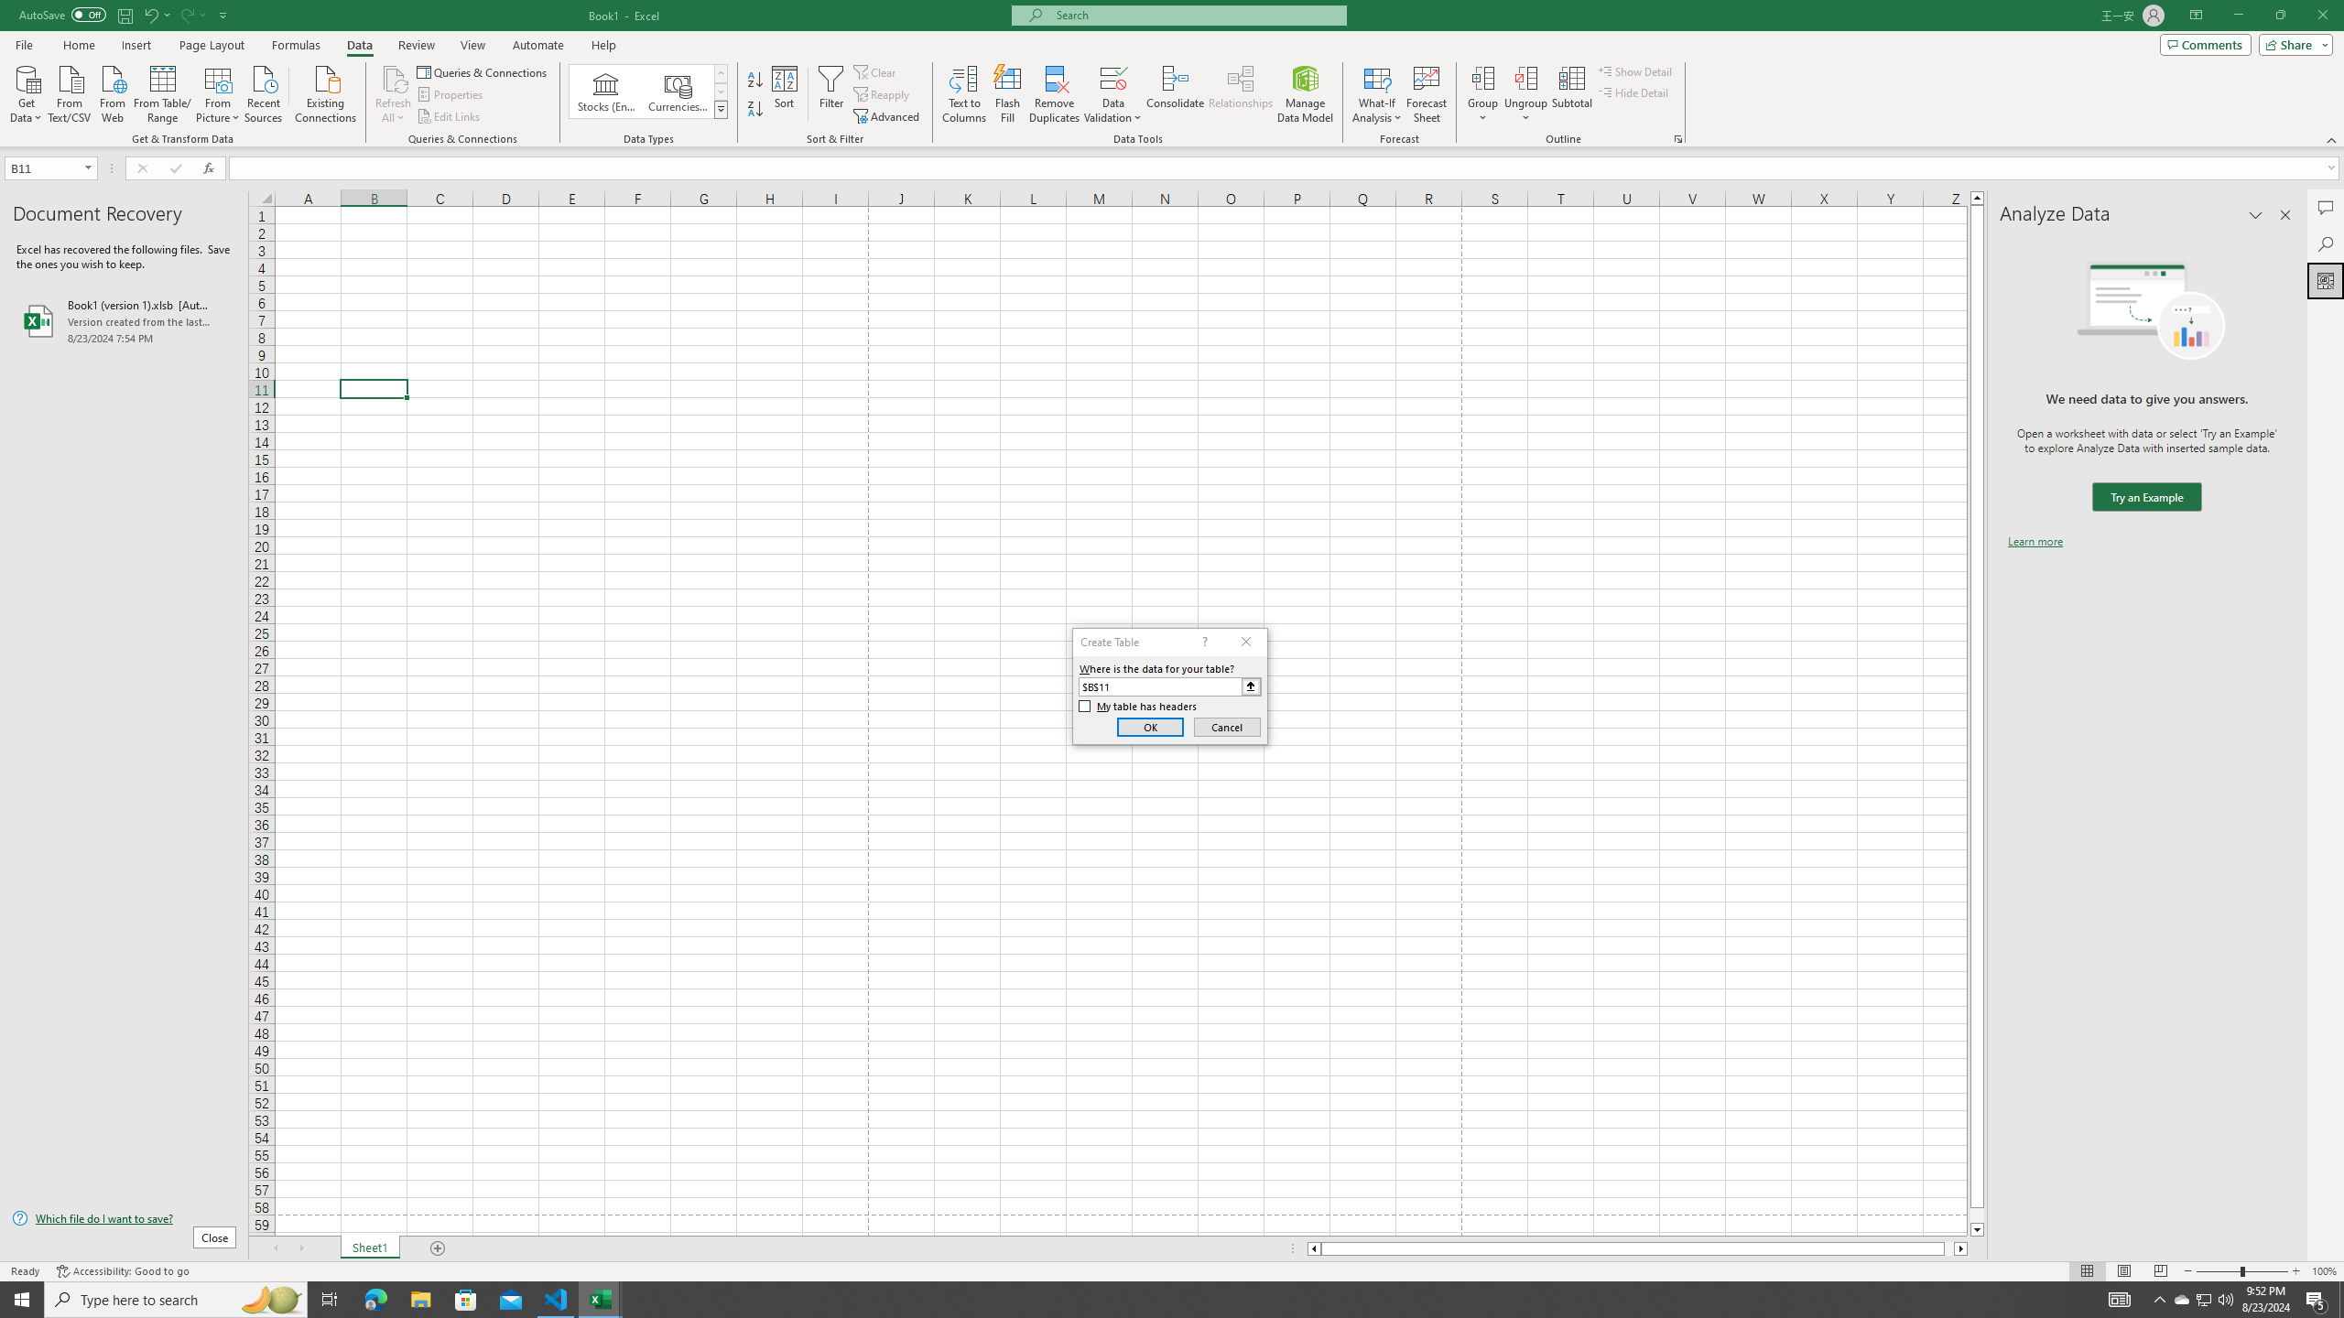 The width and height of the screenshot is (2344, 1318). Describe the element at coordinates (883, 95) in the screenshot. I see `Reapply` at that location.